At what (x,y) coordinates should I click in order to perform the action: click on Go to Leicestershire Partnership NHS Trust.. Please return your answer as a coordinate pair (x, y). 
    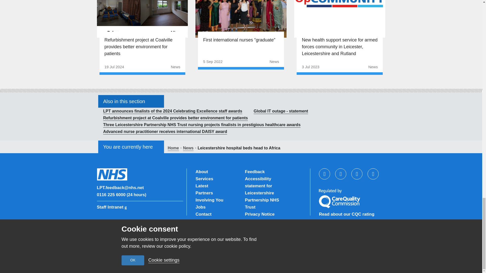
    Looking at the image, I should click on (173, 148).